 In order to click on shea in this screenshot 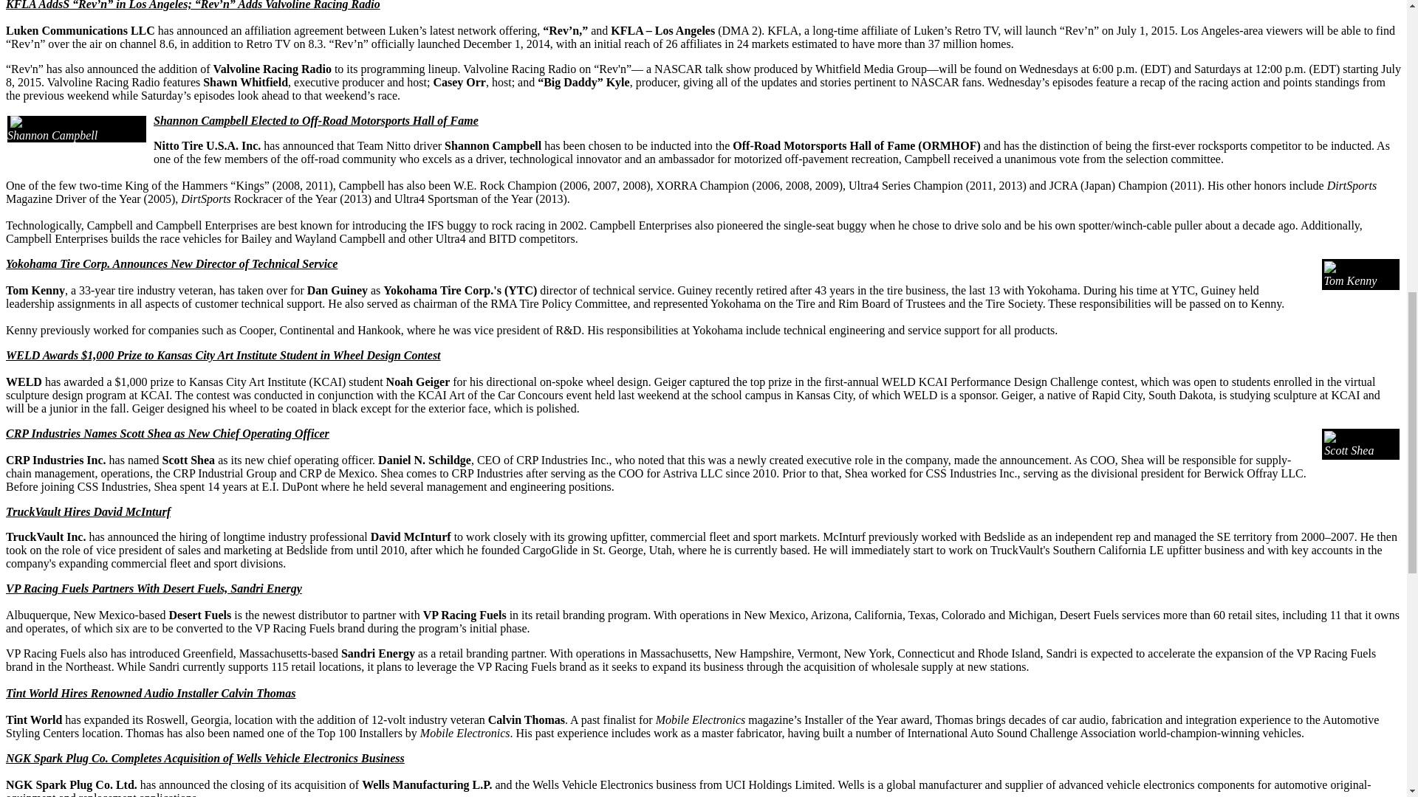, I will do `click(1340, 437)`.